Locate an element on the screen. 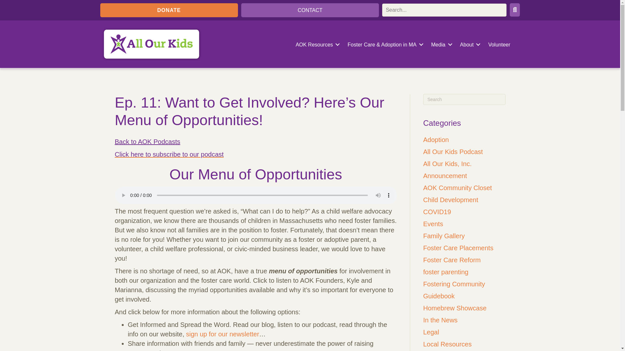  DONATE is located at coordinates (169, 10).